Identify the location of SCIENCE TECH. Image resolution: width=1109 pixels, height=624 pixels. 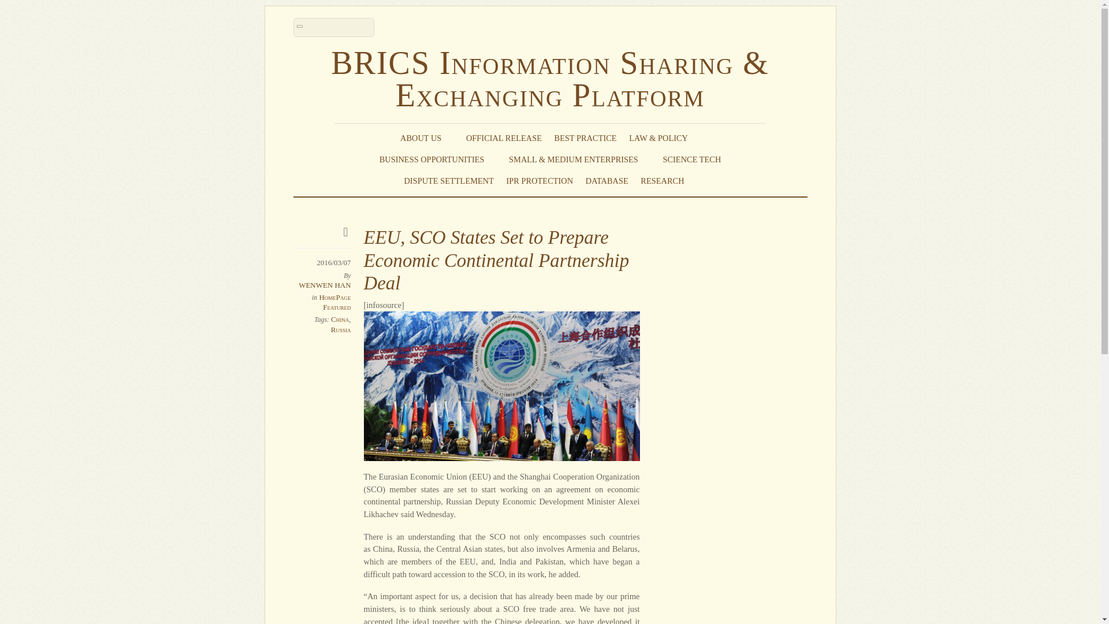
(692, 159).